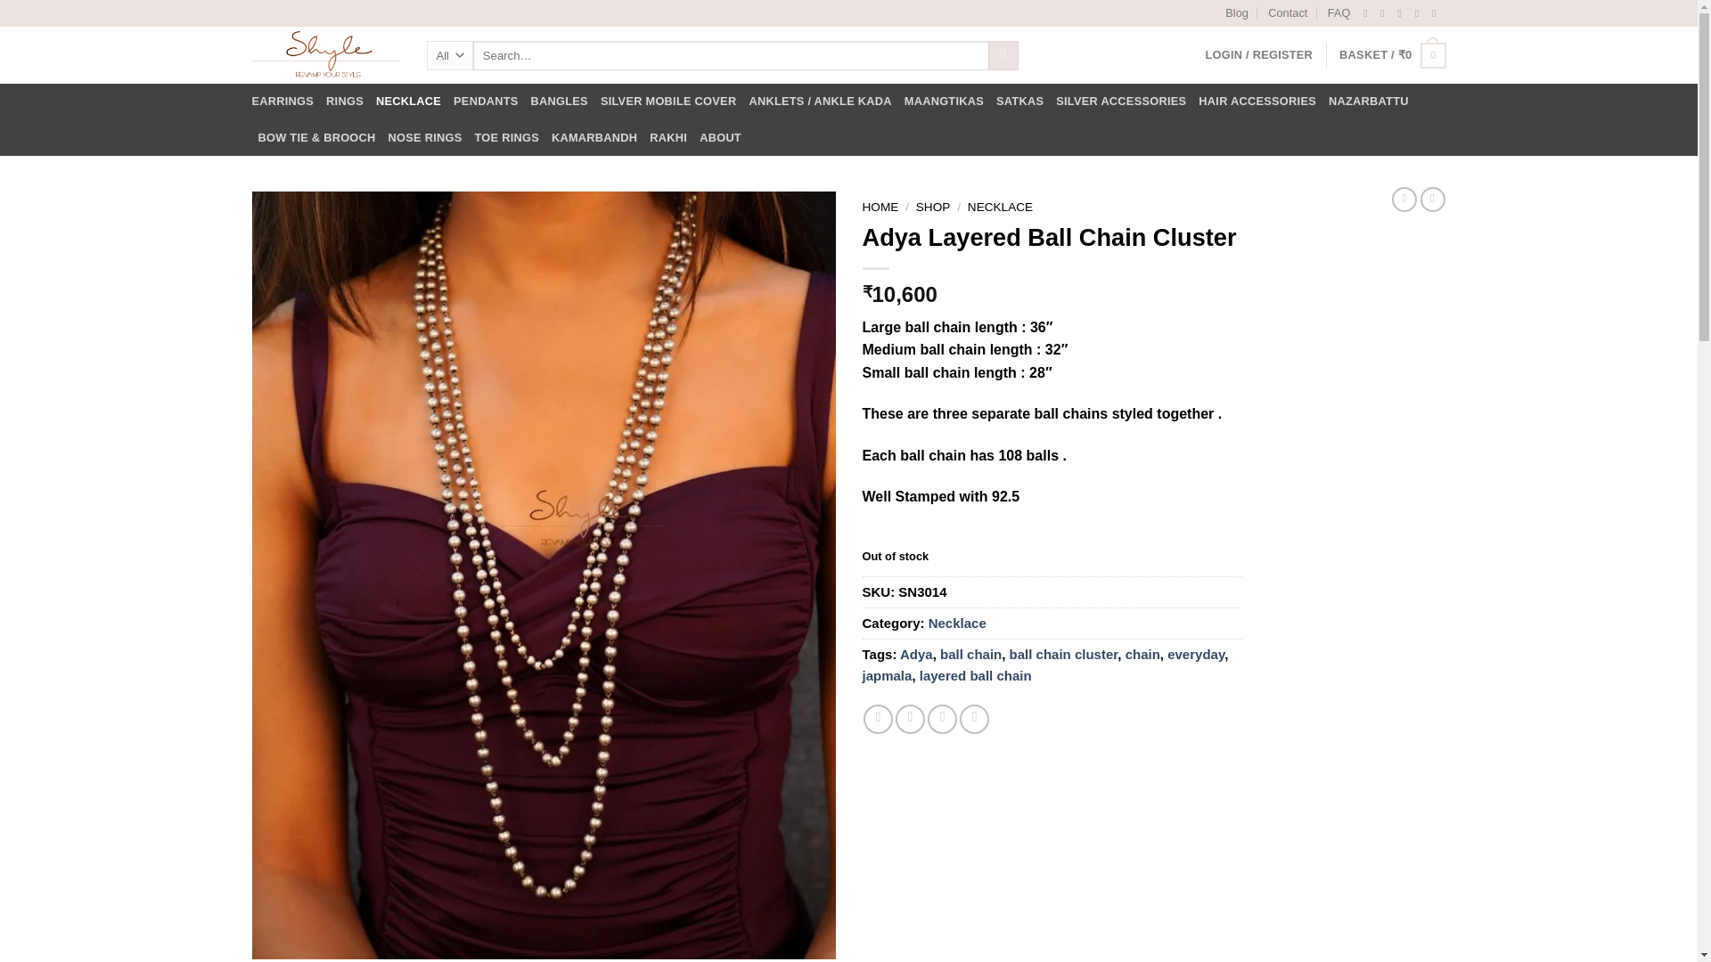 This screenshot has height=962, width=1711. I want to click on RINGS, so click(344, 101).